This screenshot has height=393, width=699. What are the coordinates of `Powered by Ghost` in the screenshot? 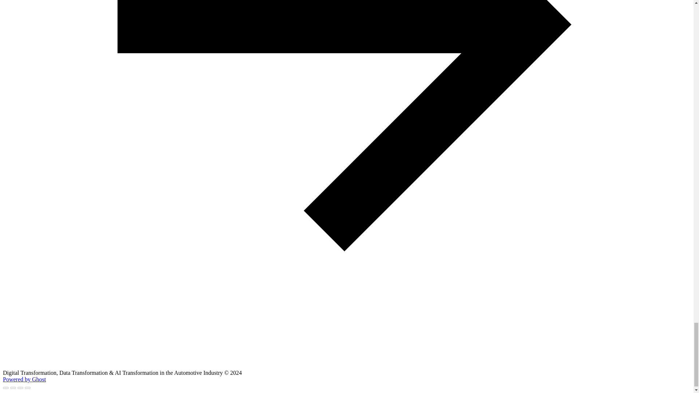 It's located at (24, 379).